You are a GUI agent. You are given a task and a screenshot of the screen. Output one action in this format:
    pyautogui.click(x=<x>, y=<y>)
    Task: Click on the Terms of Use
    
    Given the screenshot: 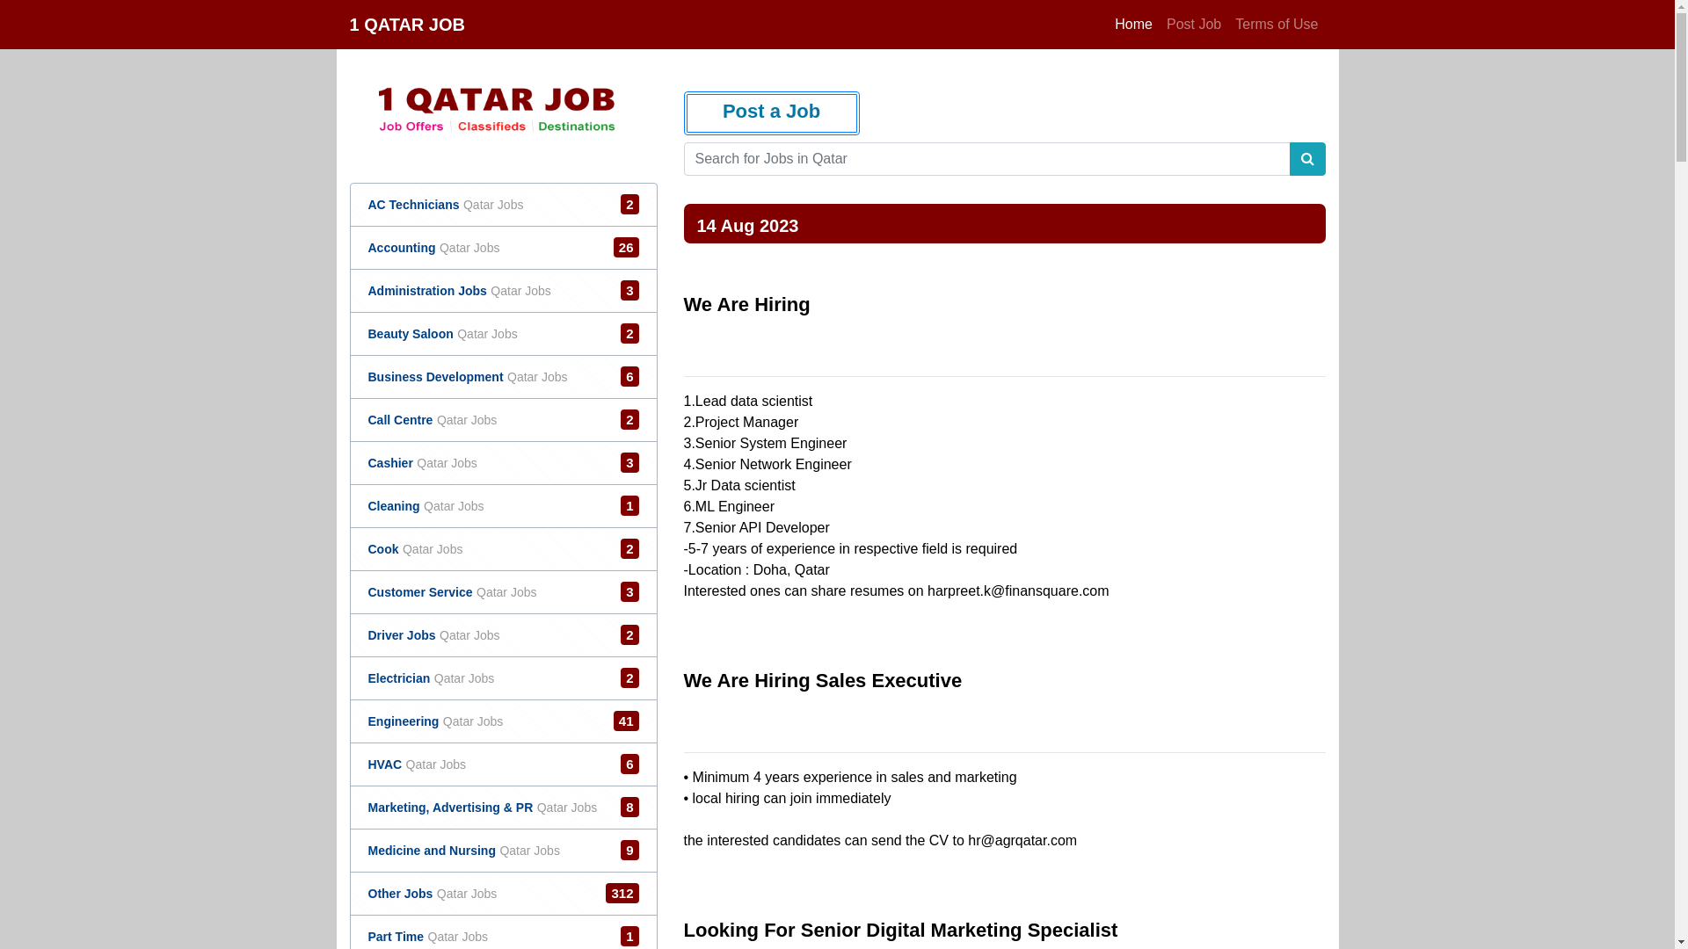 What is the action you would take?
    pyautogui.click(x=1277, y=25)
    